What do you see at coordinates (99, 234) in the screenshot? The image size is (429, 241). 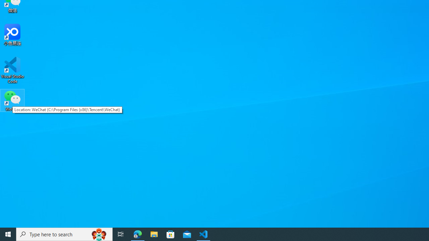 I see `Search highlights icon opens search home window` at bounding box center [99, 234].